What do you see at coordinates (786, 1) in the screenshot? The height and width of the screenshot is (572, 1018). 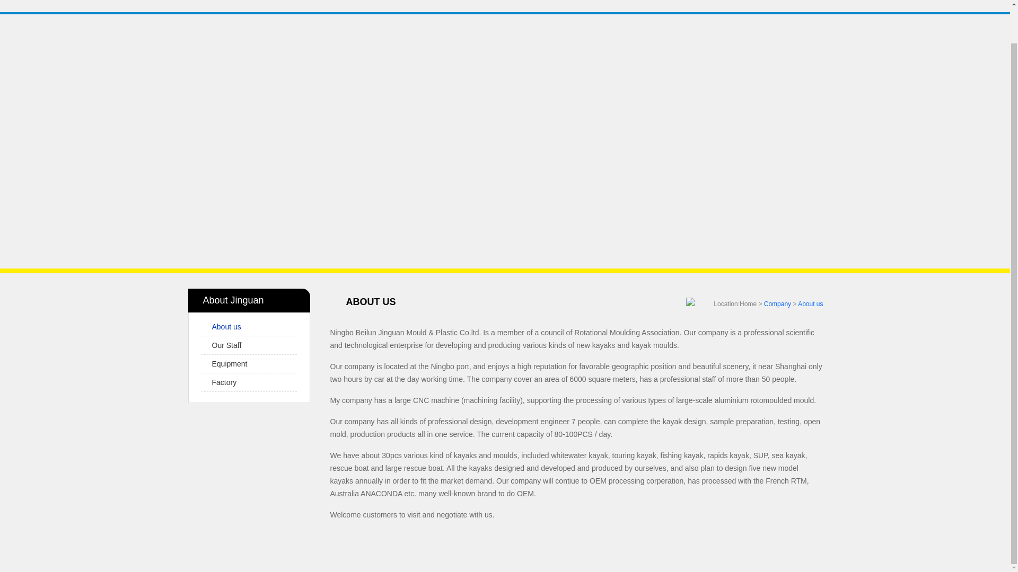 I see `Contact us` at bounding box center [786, 1].